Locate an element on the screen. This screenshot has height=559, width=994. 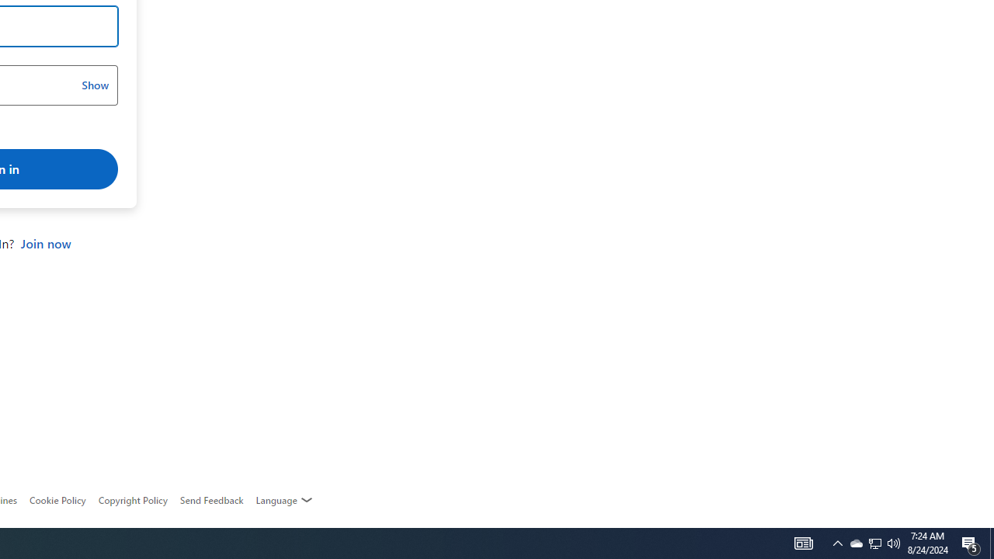
Cookie Policy is located at coordinates (57, 500).